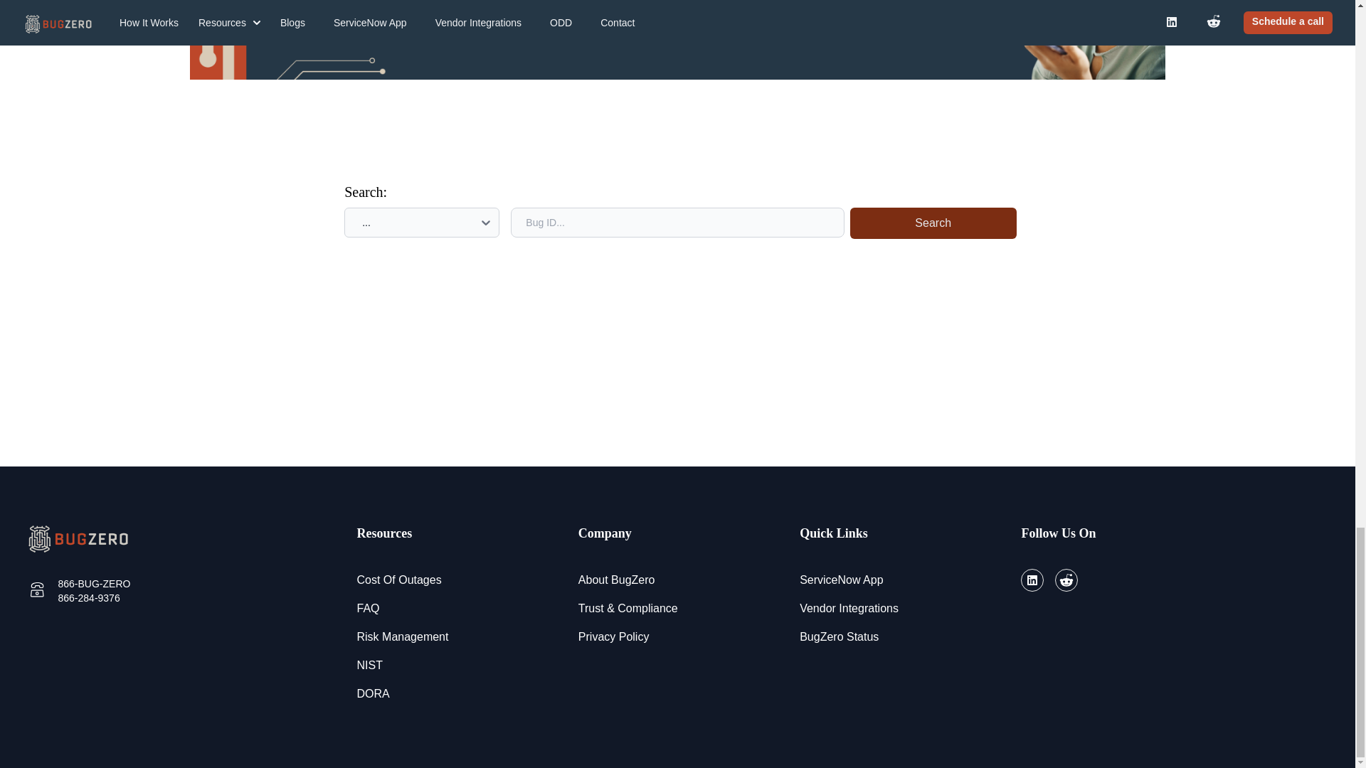 The image size is (1366, 768). Describe the element at coordinates (930, 222) in the screenshot. I see `Search` at that location.